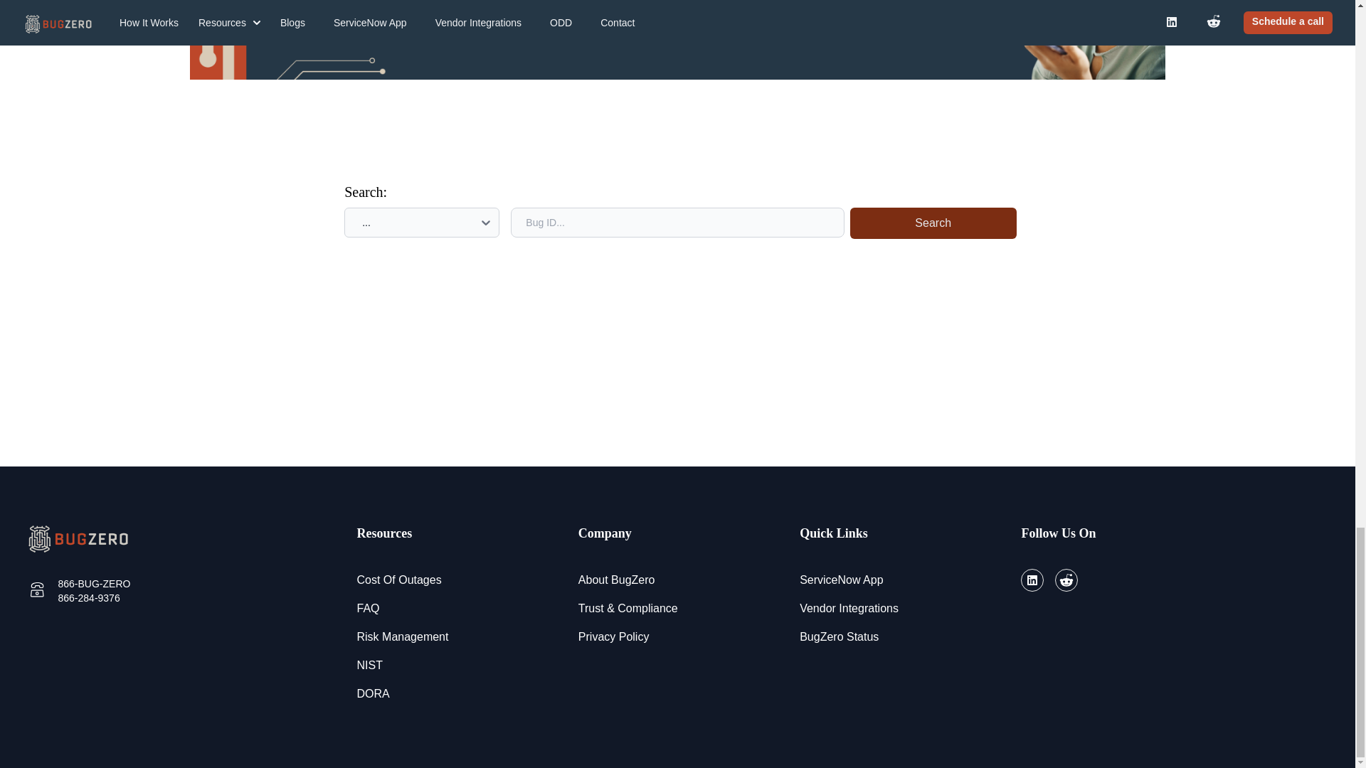 The image size is (1366, 768). Describe the element at coordinates (930, 222) in the screenshot. I see `Search` at that location.